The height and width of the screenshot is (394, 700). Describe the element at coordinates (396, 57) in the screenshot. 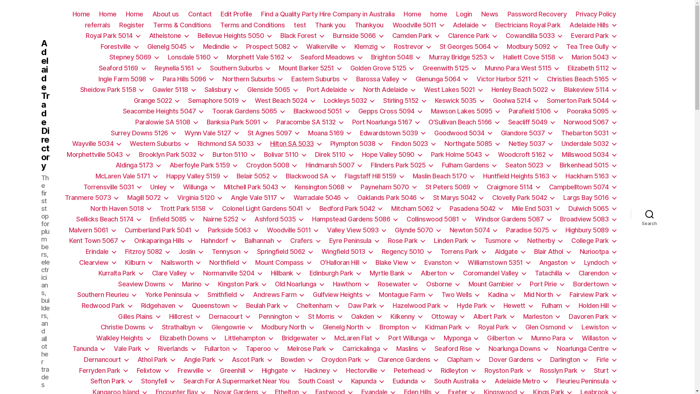

I see `Brighton 5048` at that location.